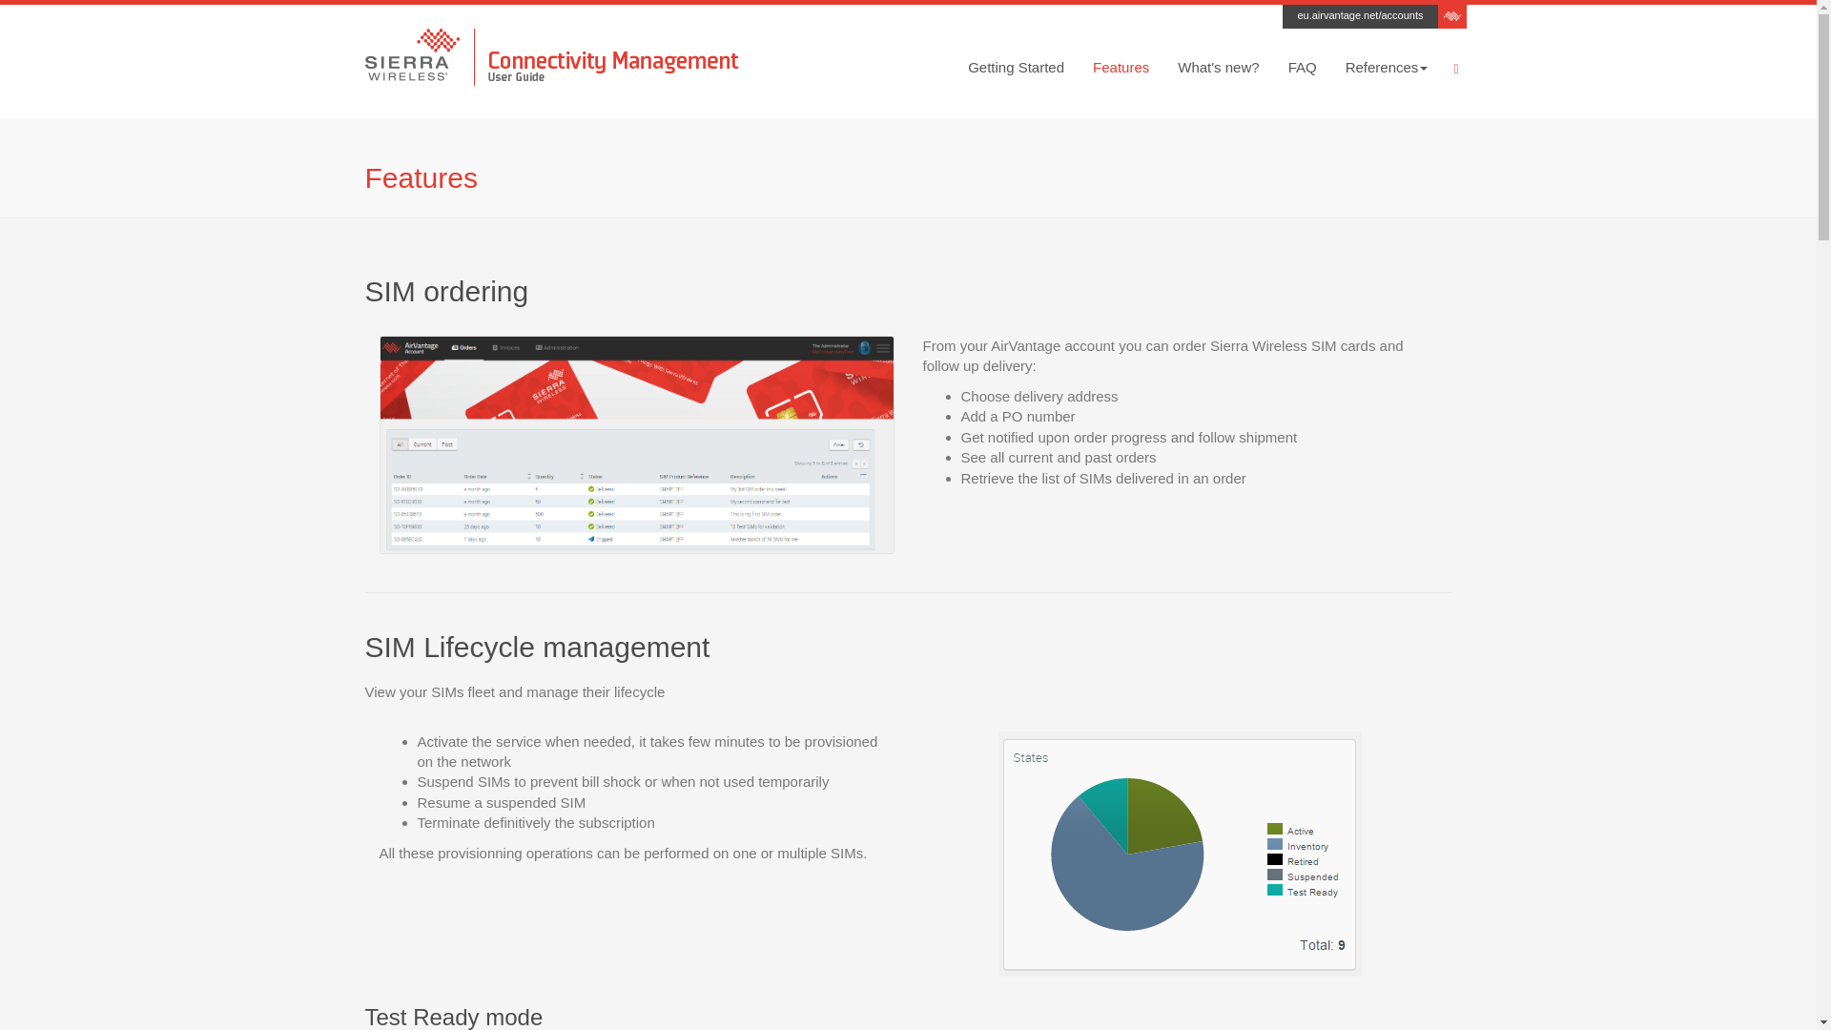 The height and width of the screenshot is (1030, 1831). What do you see at coordinates (1120, 68) in the screenshot?
I see `Features` at bounding box center [1120, 68].